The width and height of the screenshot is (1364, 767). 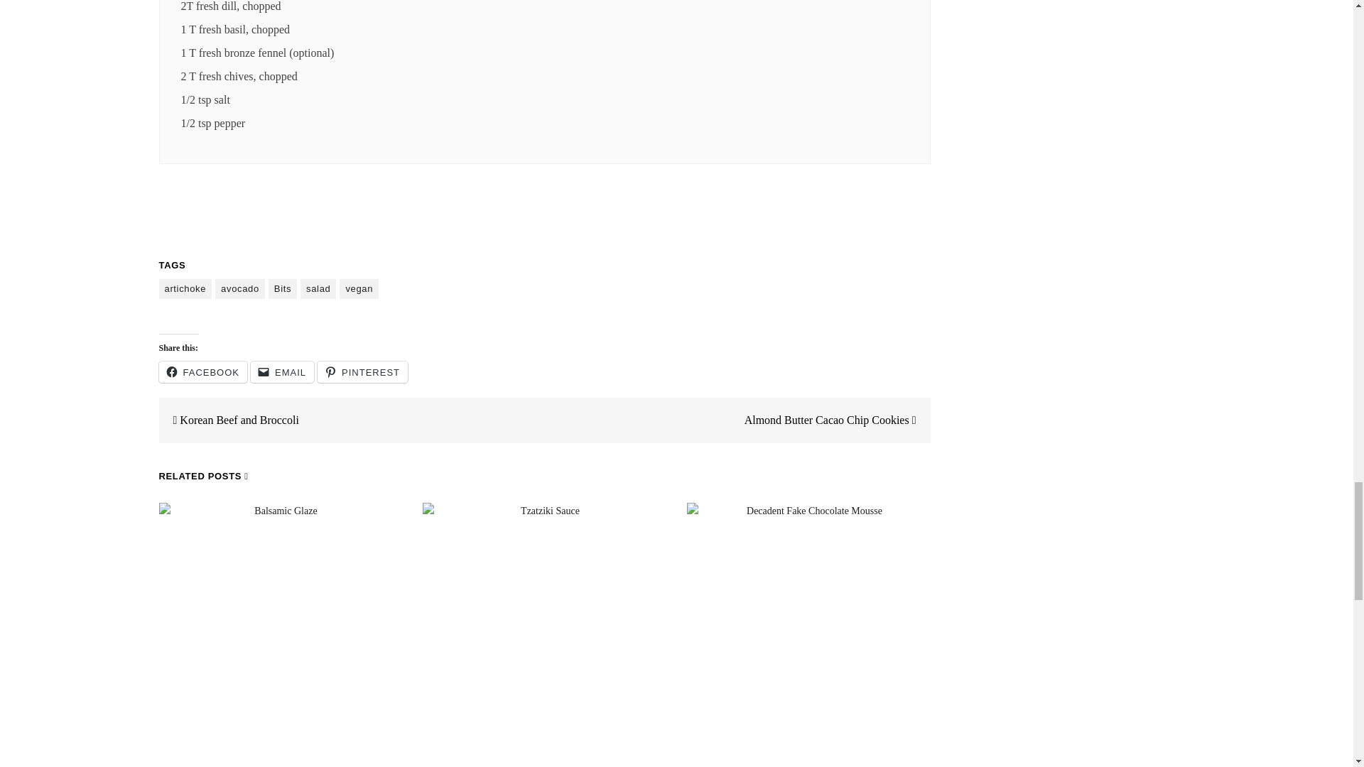 I want to click on salad, so click(x=318, y=289).